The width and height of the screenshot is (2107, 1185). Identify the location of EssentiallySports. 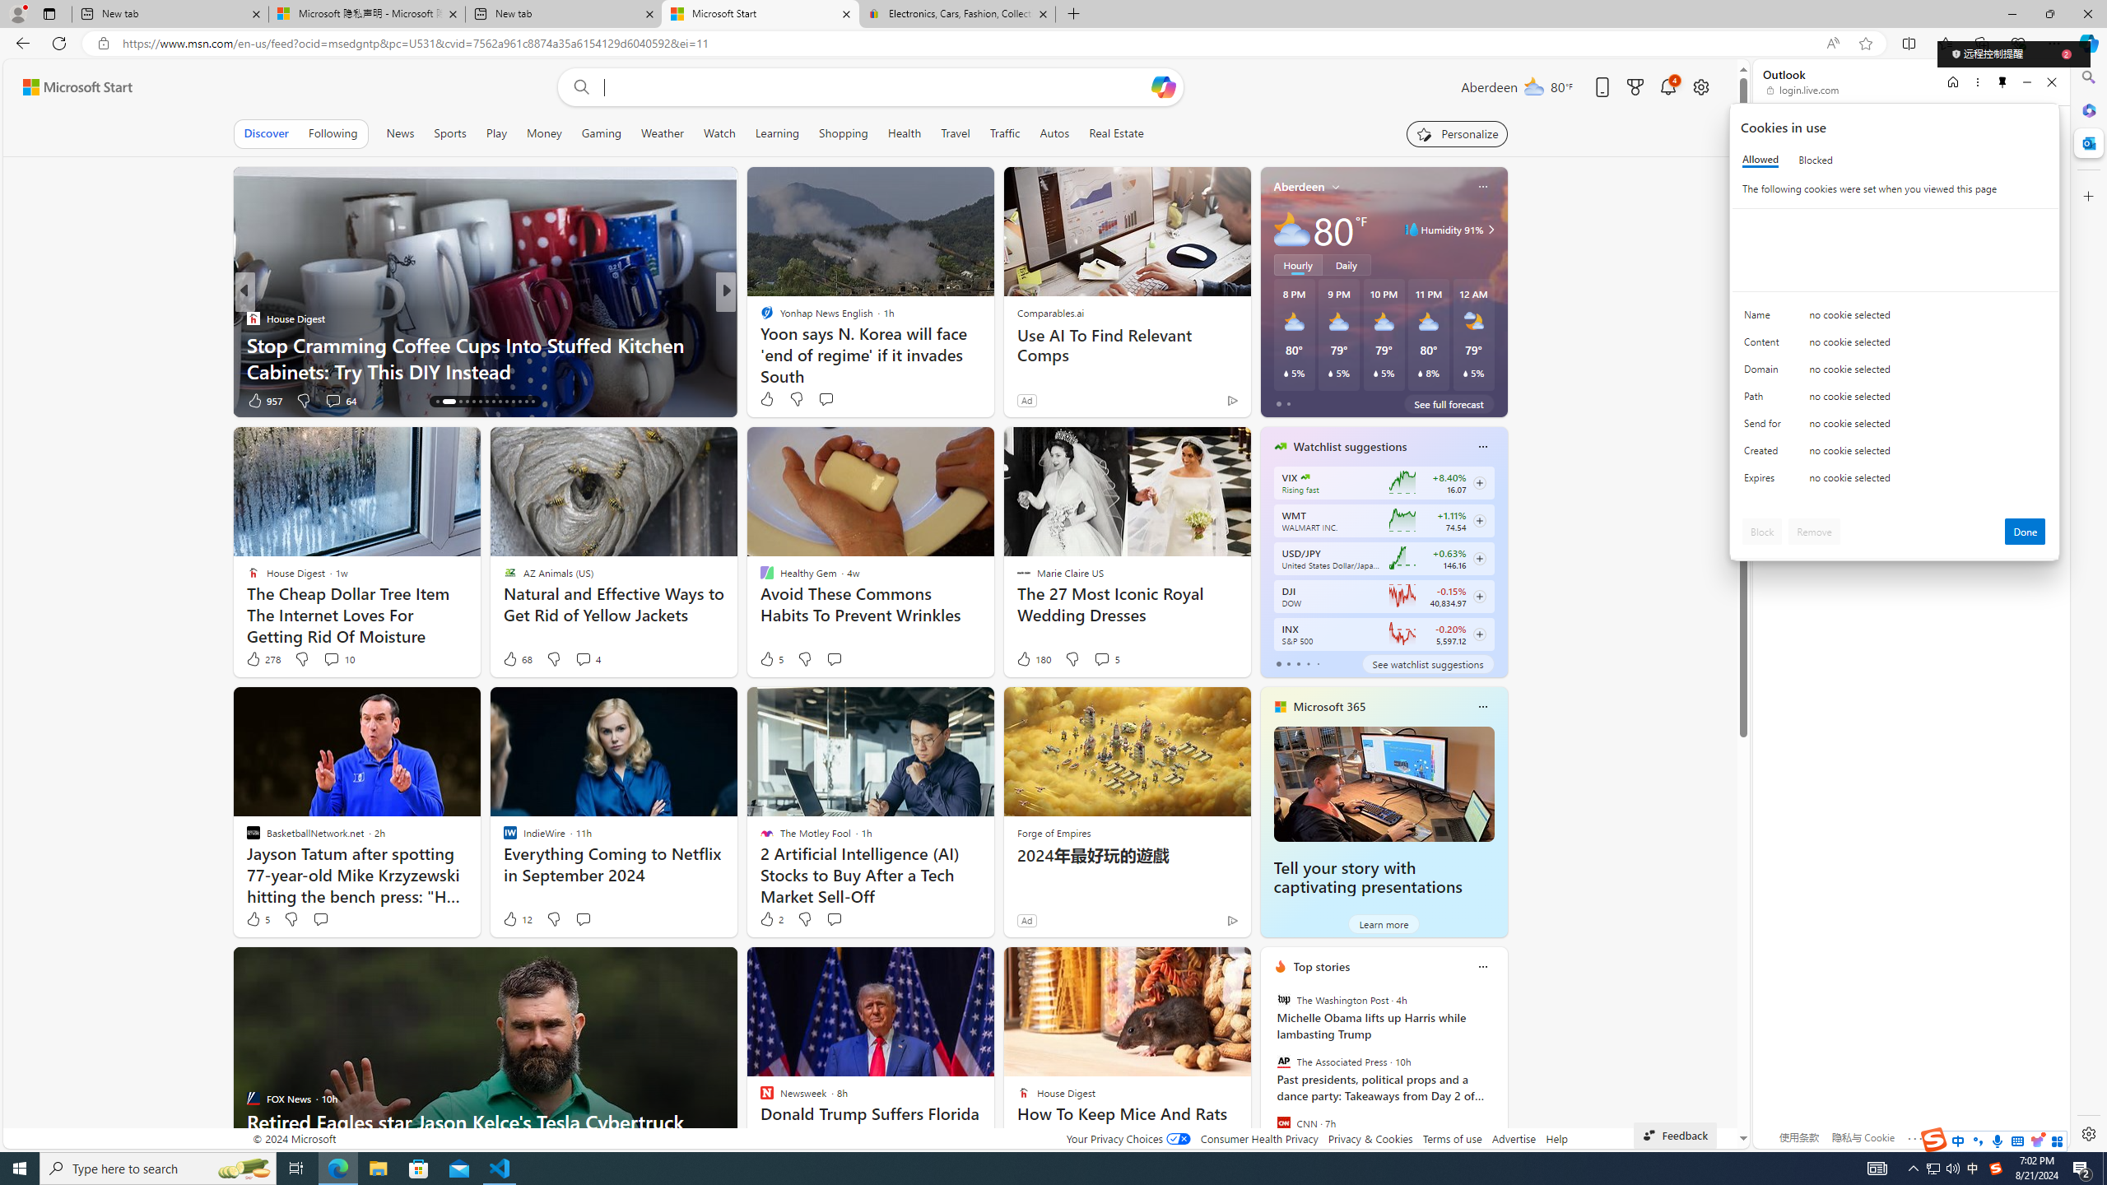
(759, 318).